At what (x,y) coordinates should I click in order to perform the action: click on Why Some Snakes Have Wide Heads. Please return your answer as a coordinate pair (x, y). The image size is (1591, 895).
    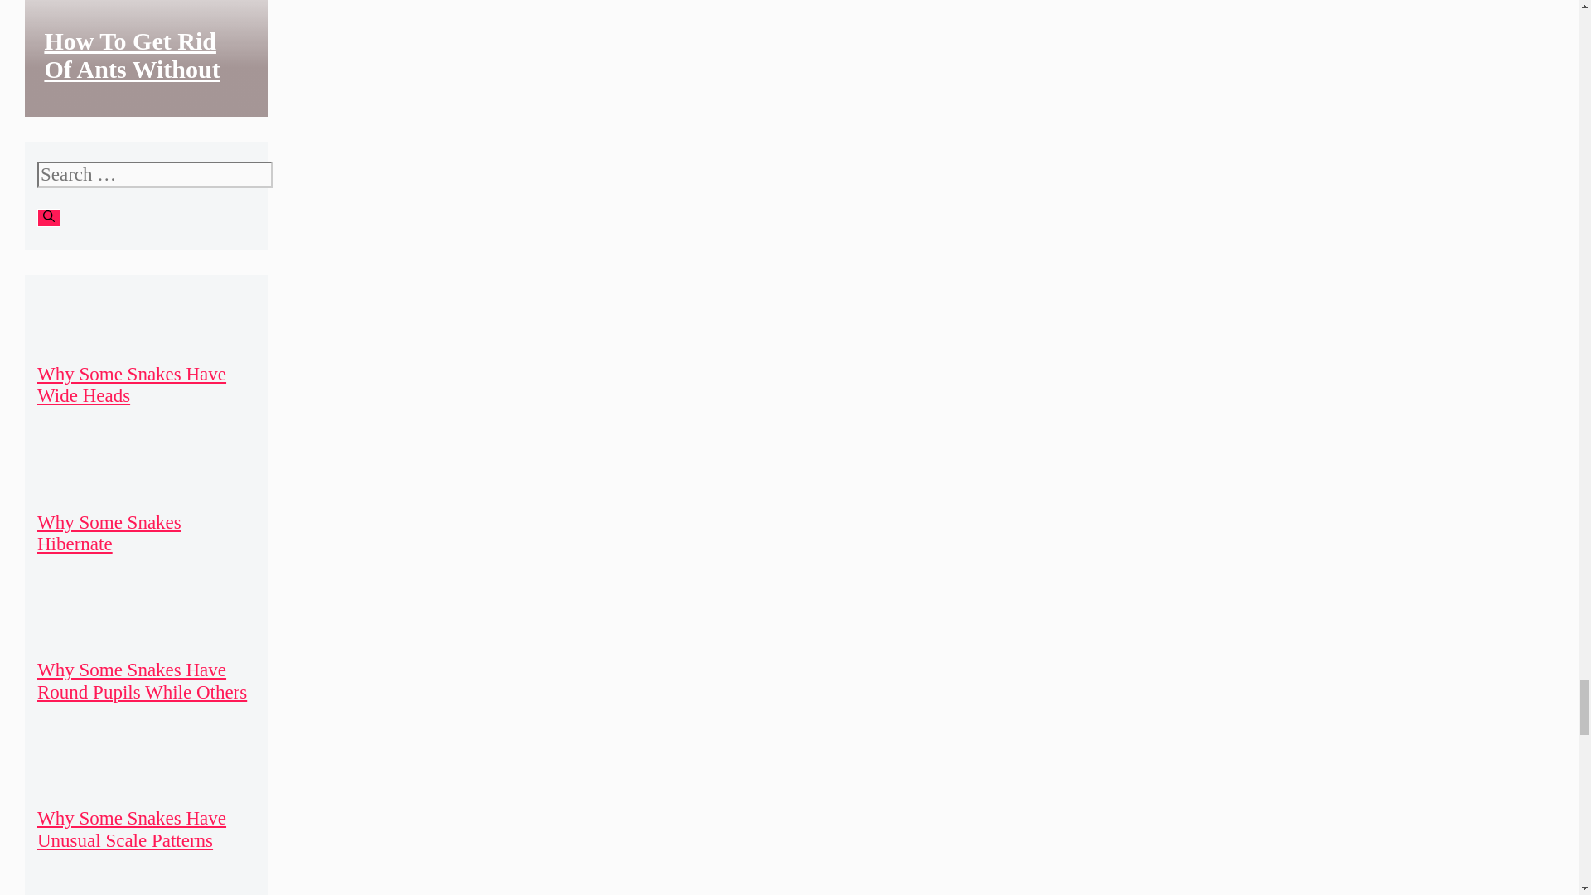
    Looking at the image, I should click on (131, 385).